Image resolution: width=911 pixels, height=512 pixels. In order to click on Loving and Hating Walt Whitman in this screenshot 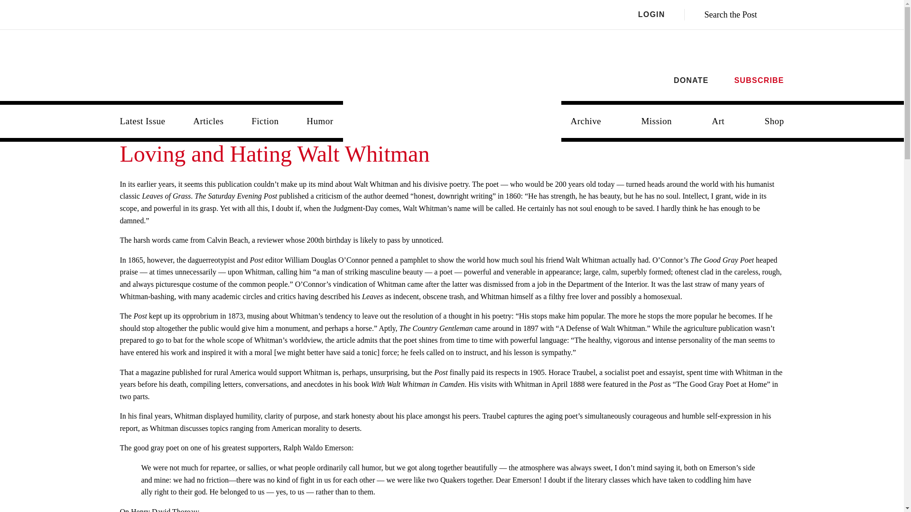, I will do `click(274, 154)`.